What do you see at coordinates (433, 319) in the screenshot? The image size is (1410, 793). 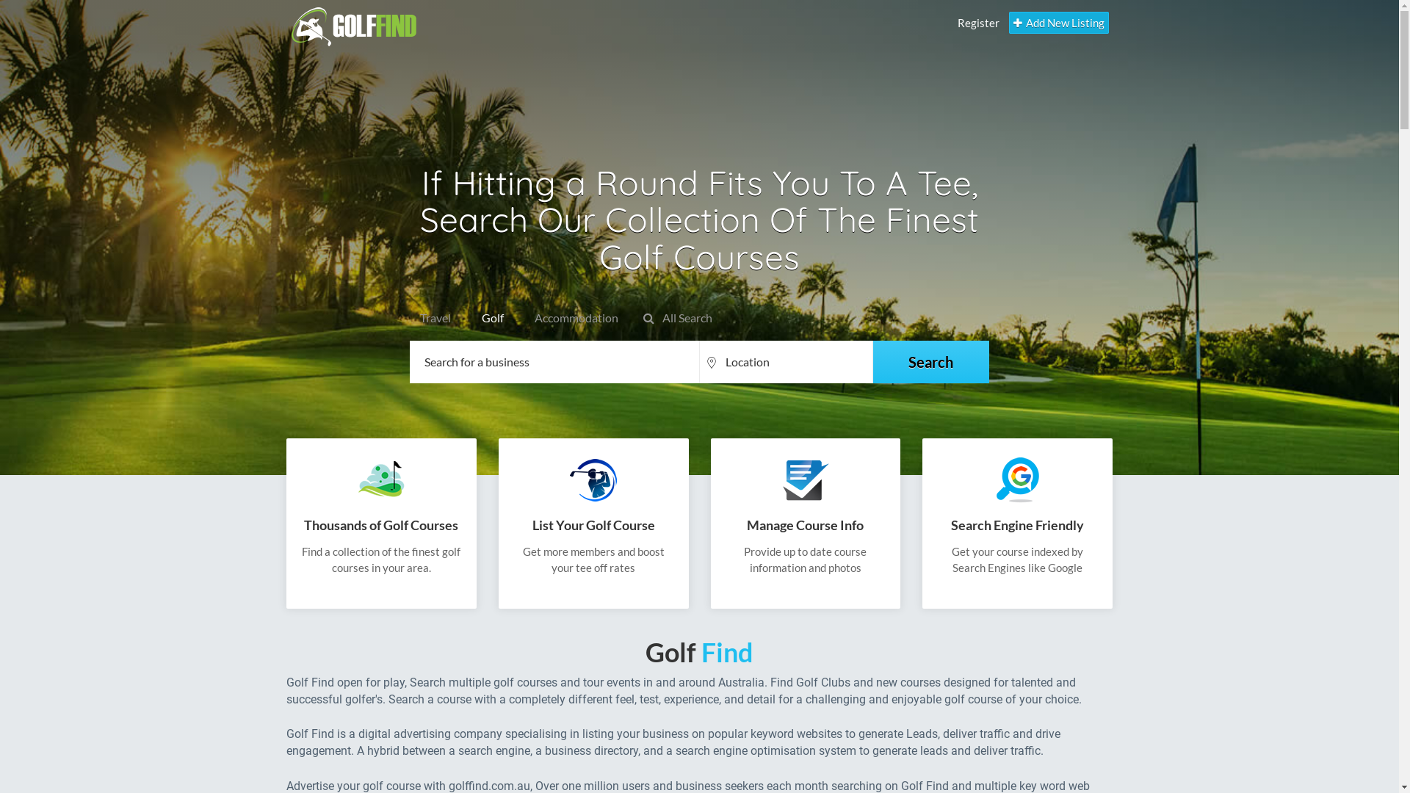 I see `Travel` at bounding box center [433, 319].